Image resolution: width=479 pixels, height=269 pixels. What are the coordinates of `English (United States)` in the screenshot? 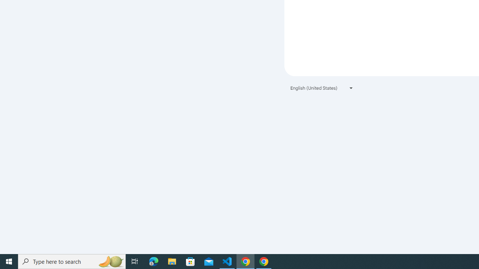 It's located at (322, 87).